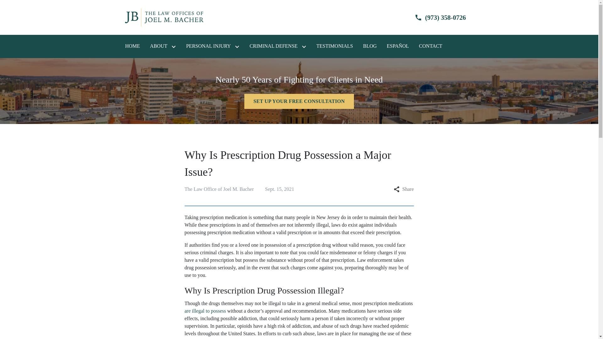 This screenshot has width=603, height=339. Describe the element at coordinates (159, 46) in the screenshot. I see `ABOUT` at that location.